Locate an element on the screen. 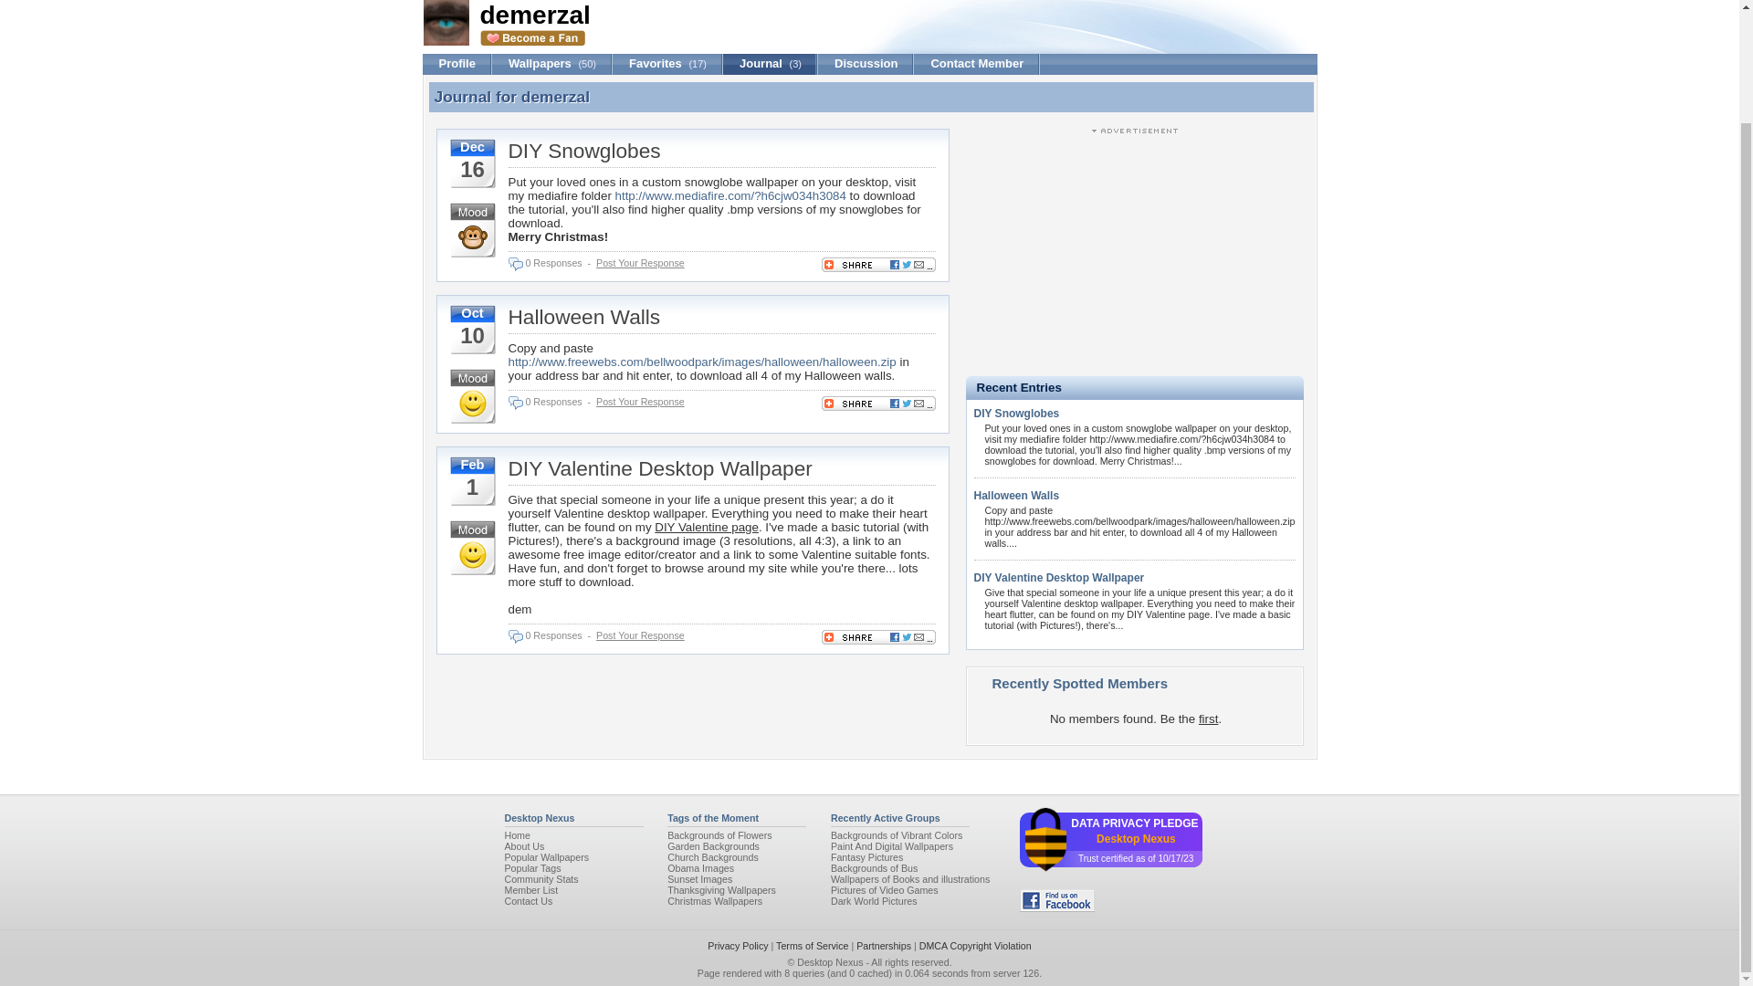 This screenshot has height=986, width=1753. Desktop Nexus Wallpapers is located at coordinates (517, 835).